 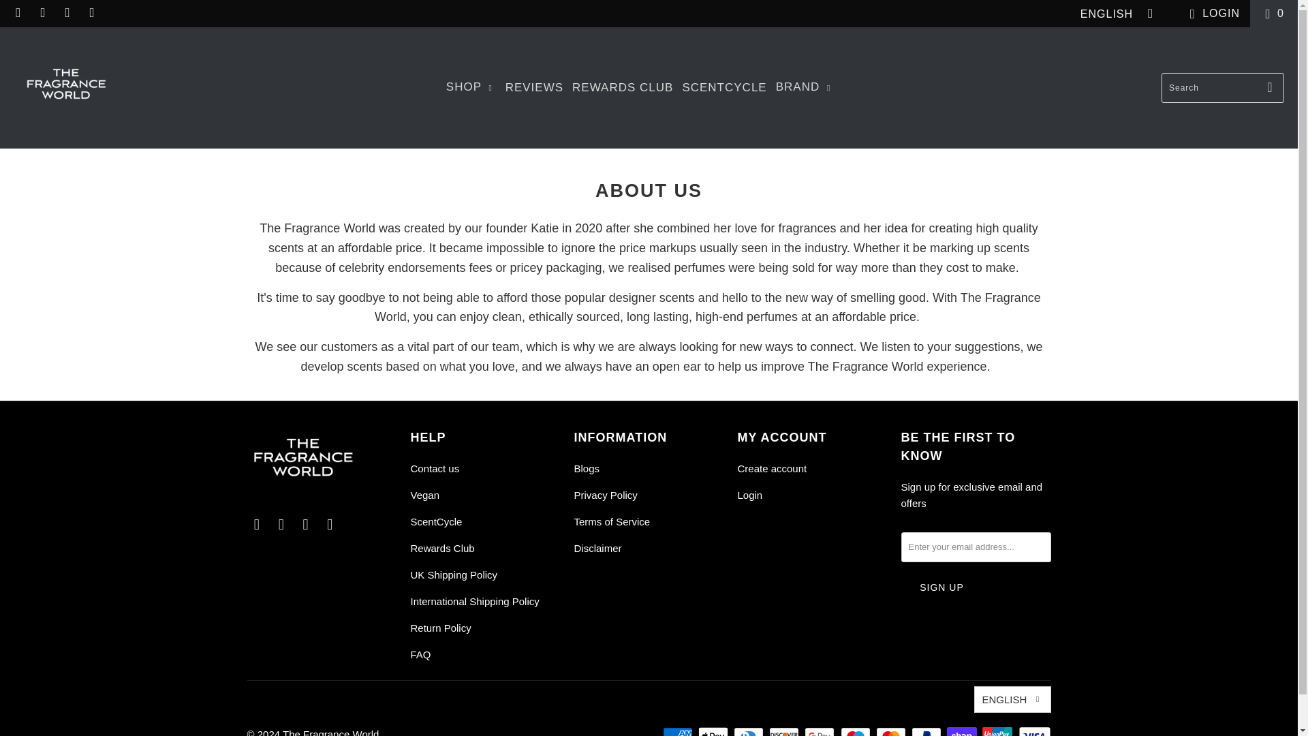 What do you see at coordinates (820, 731) in the screenshot?
I see `Google Pay` at bounding box center [820, 731].